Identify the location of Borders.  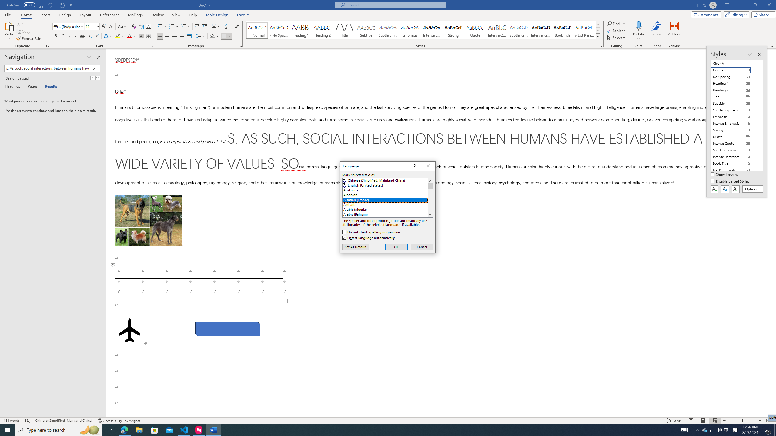
(226, 36).